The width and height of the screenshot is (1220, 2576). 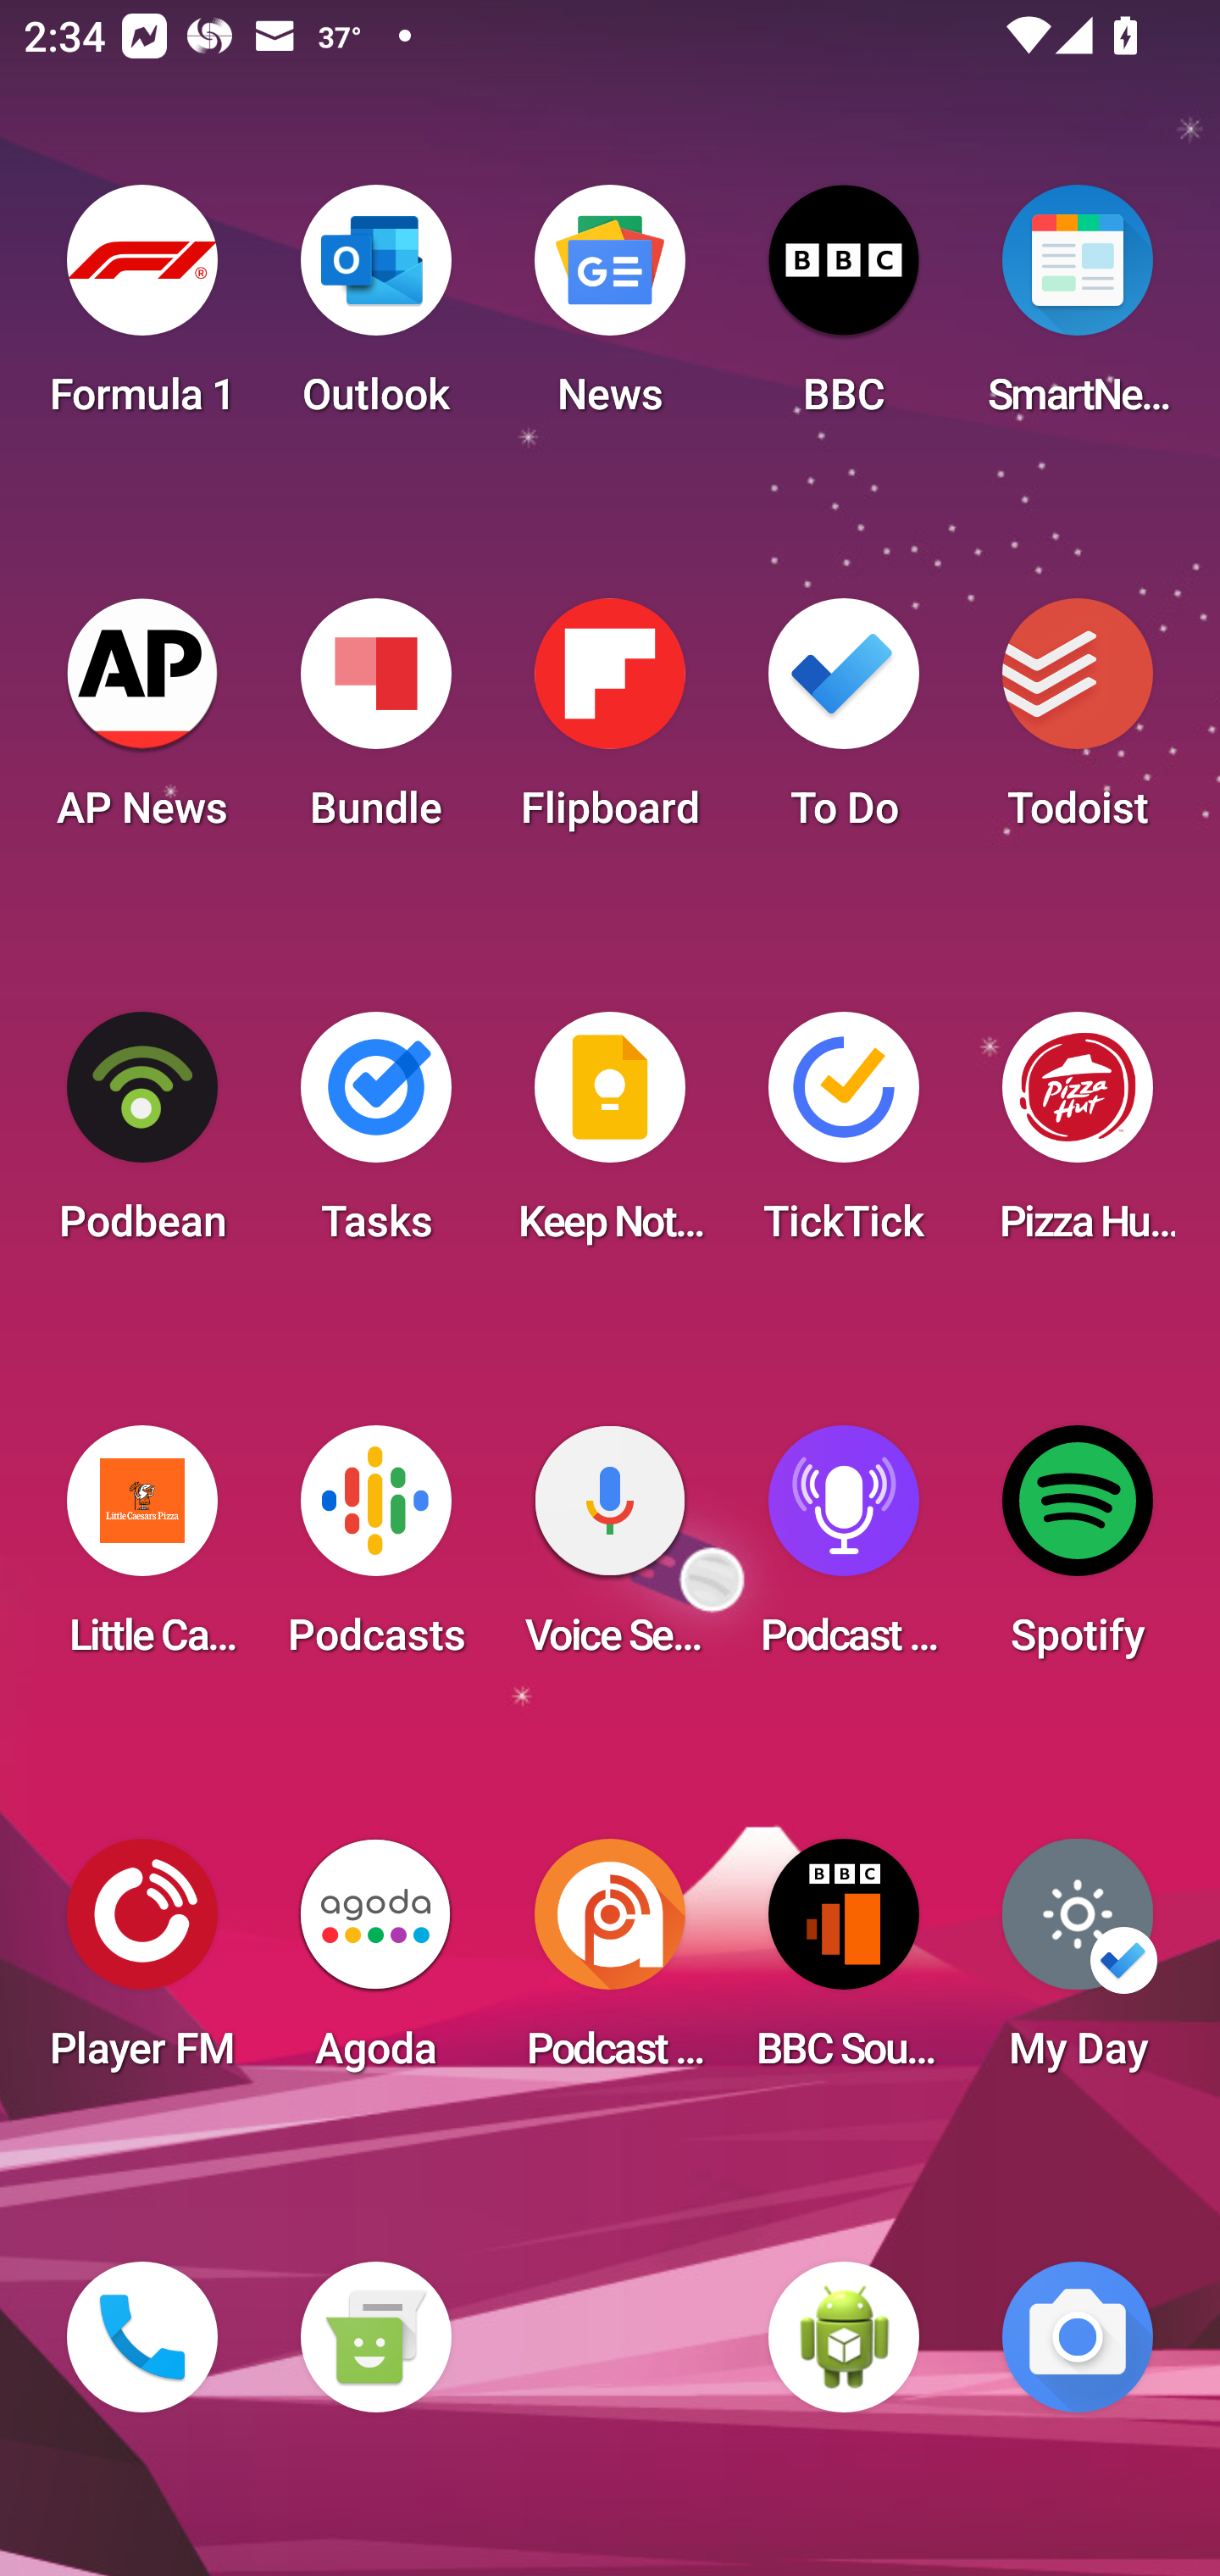 I want to click on Phone, so click(x=142, y=2337).